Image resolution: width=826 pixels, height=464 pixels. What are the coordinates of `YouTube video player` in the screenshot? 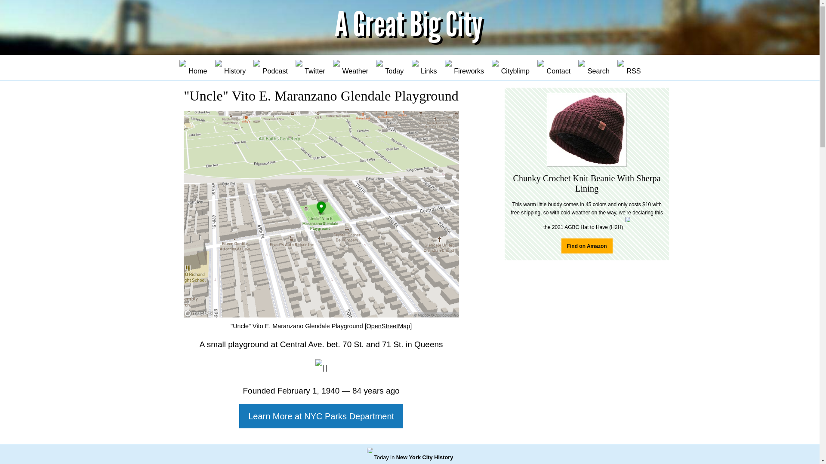 It's located at (587, 369).